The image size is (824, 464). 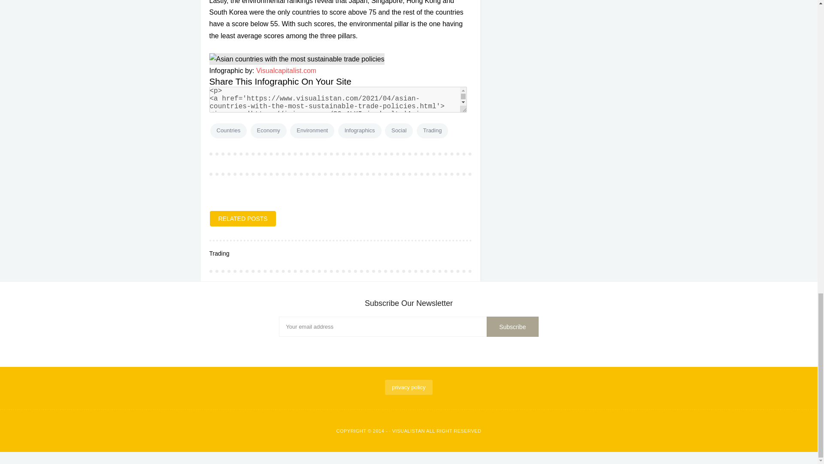 What do you see at coordinates (512, 327) in the screenshot?
I see `Subscribe` at bounding box center [512, 327].